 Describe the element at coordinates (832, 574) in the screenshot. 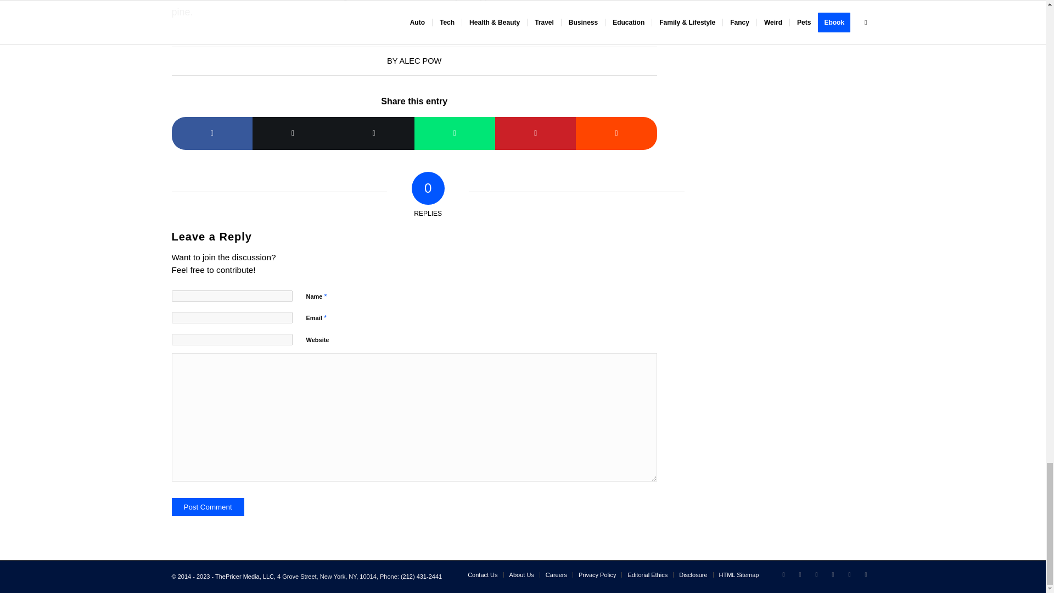

I see `Instagram` at that location.